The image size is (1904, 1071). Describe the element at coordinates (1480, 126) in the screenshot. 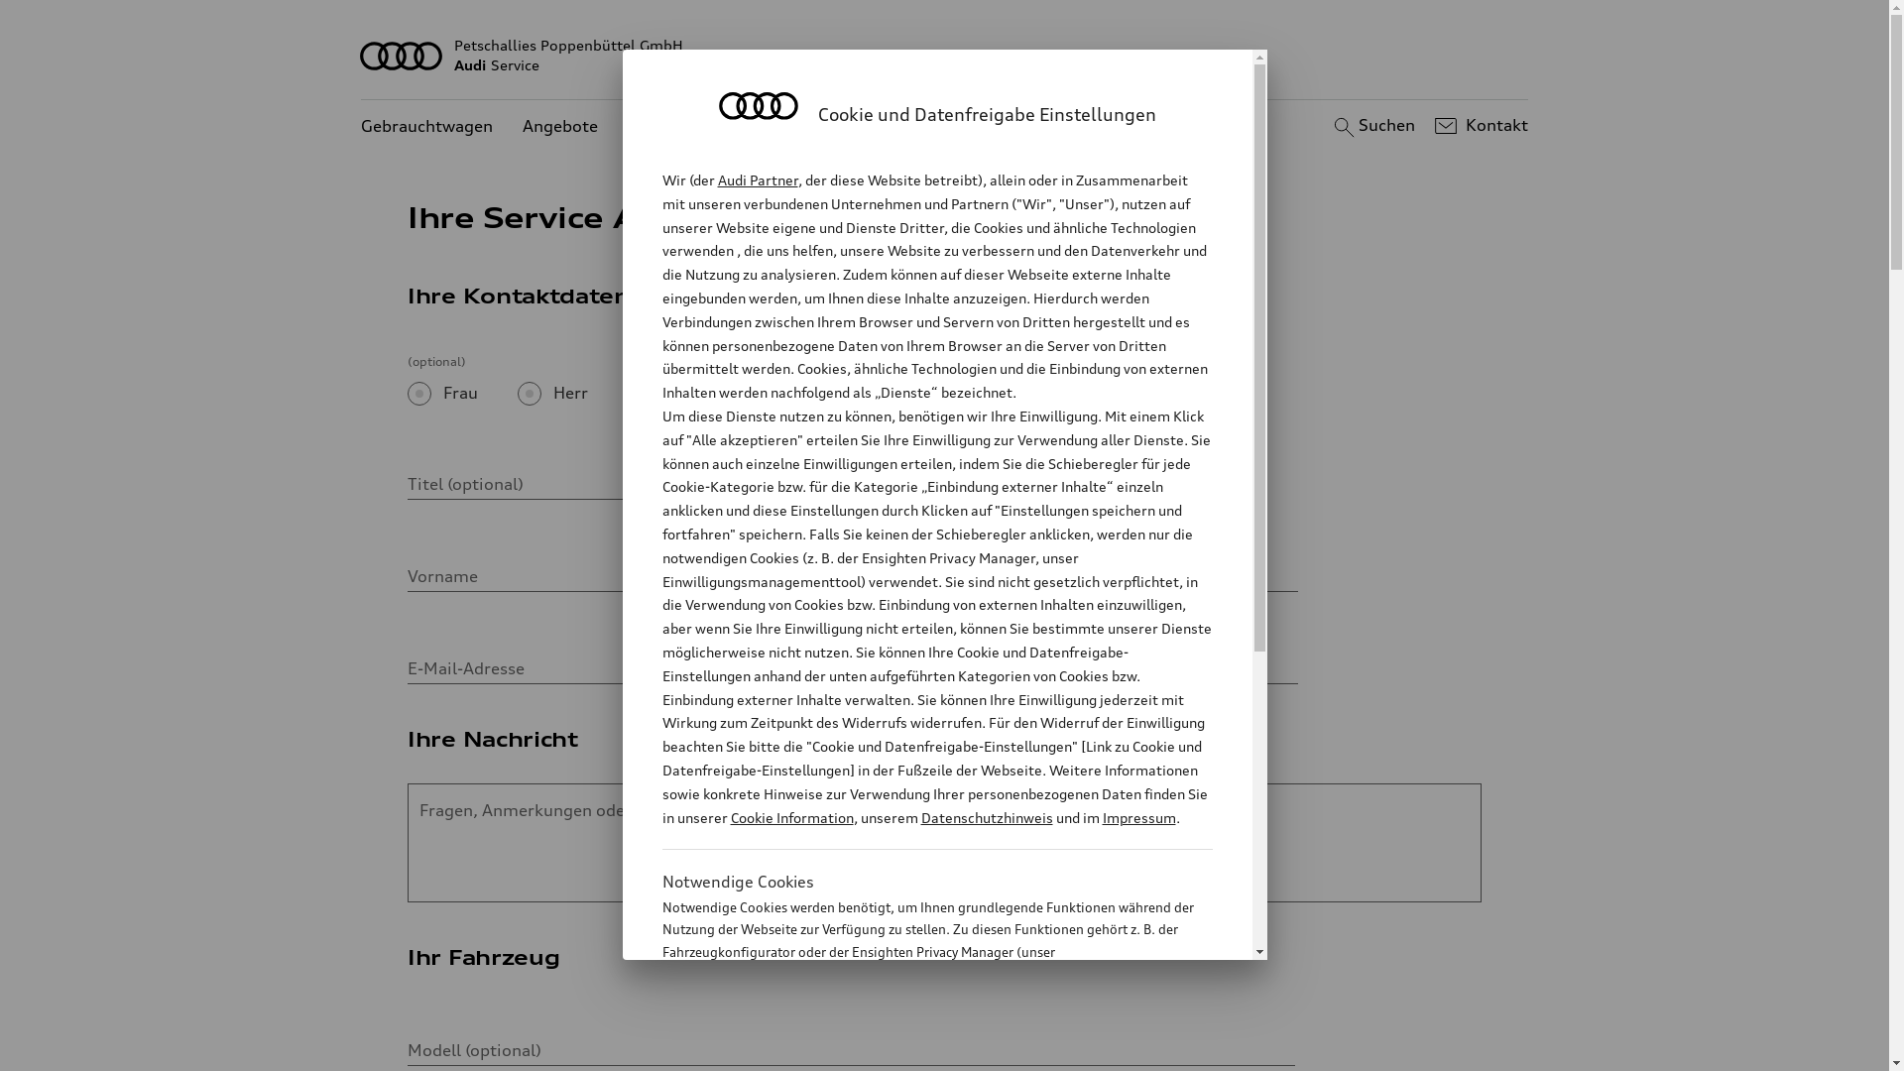

I see `Kontakt` at that location.